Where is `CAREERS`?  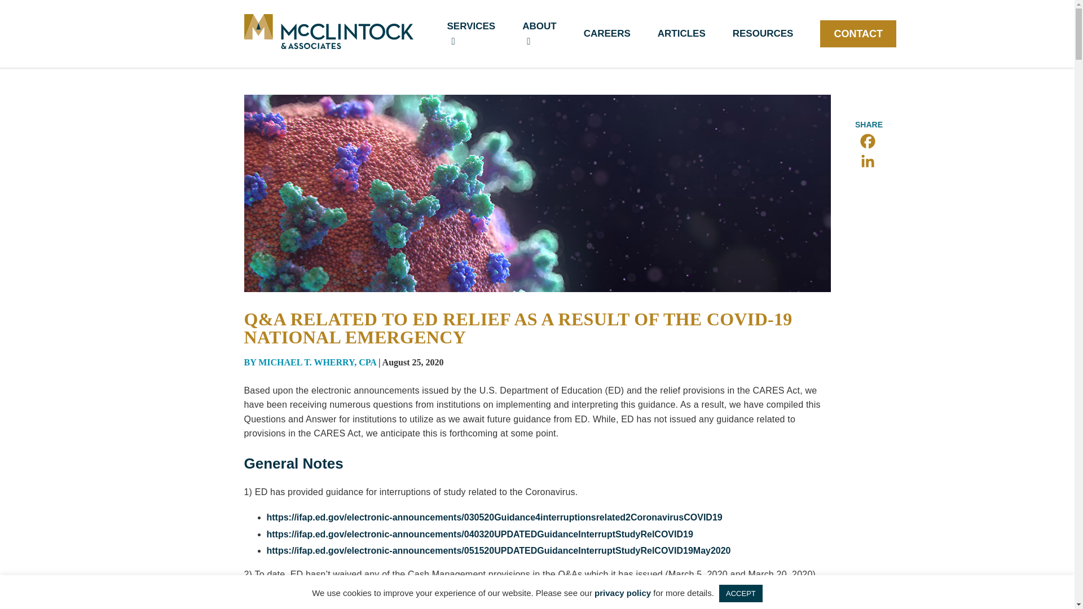
CAREERS is located at coordinates (607, 34).